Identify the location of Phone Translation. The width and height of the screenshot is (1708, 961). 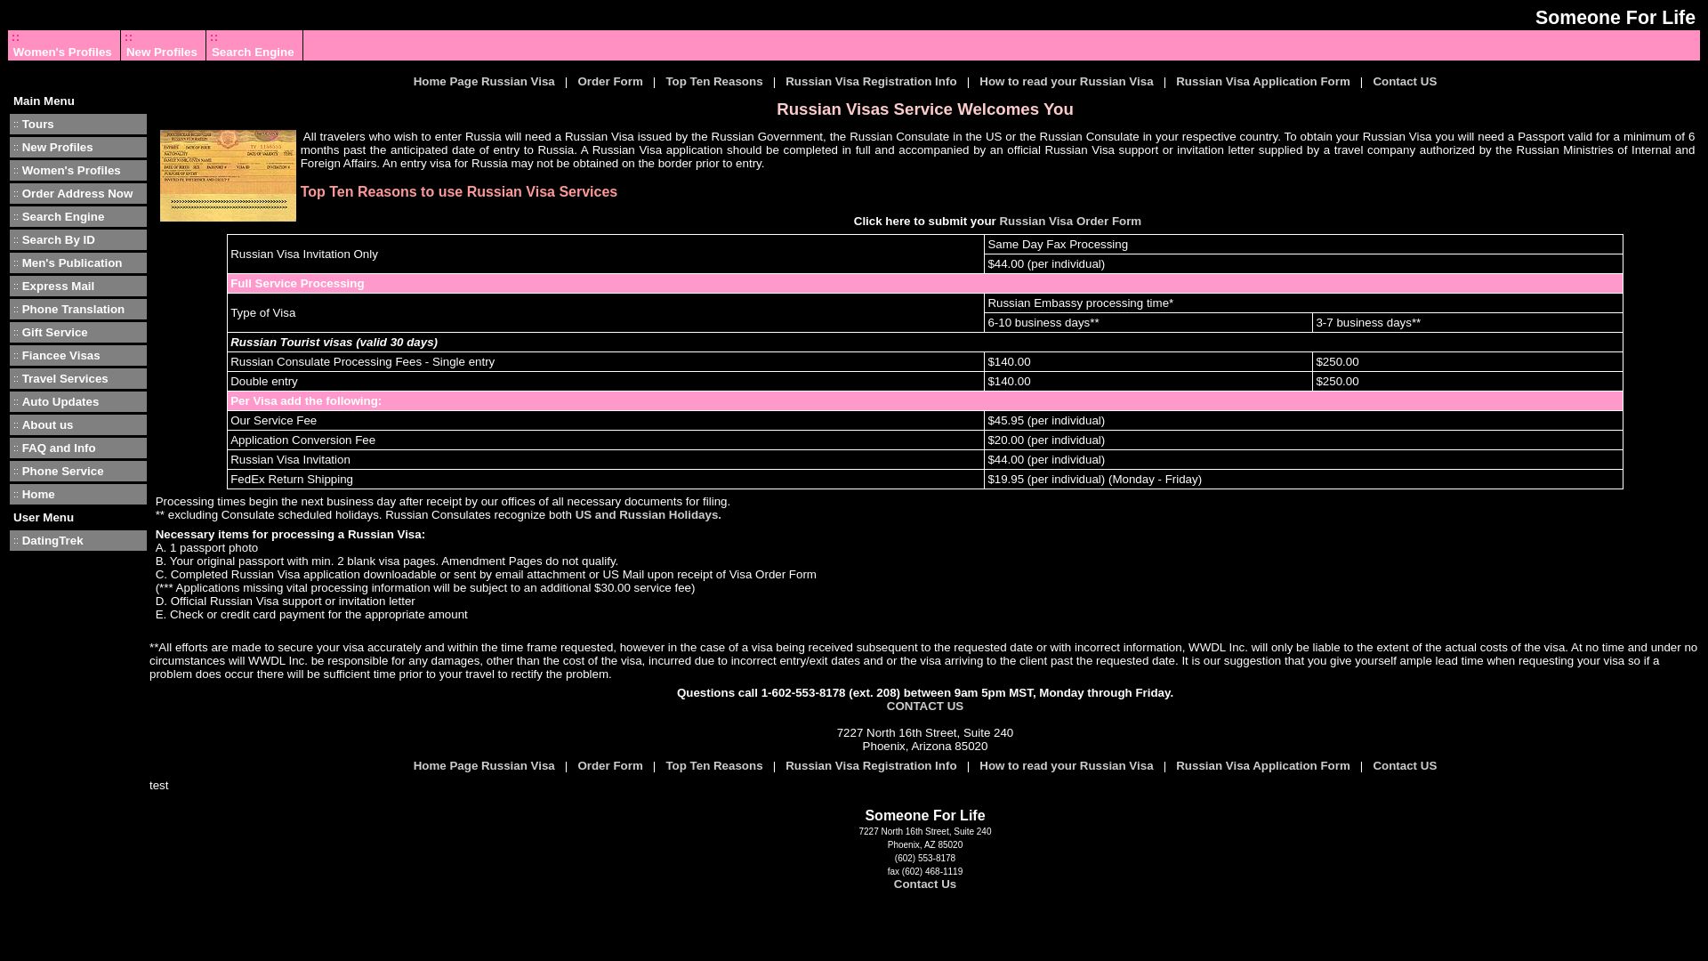
(73, 310).